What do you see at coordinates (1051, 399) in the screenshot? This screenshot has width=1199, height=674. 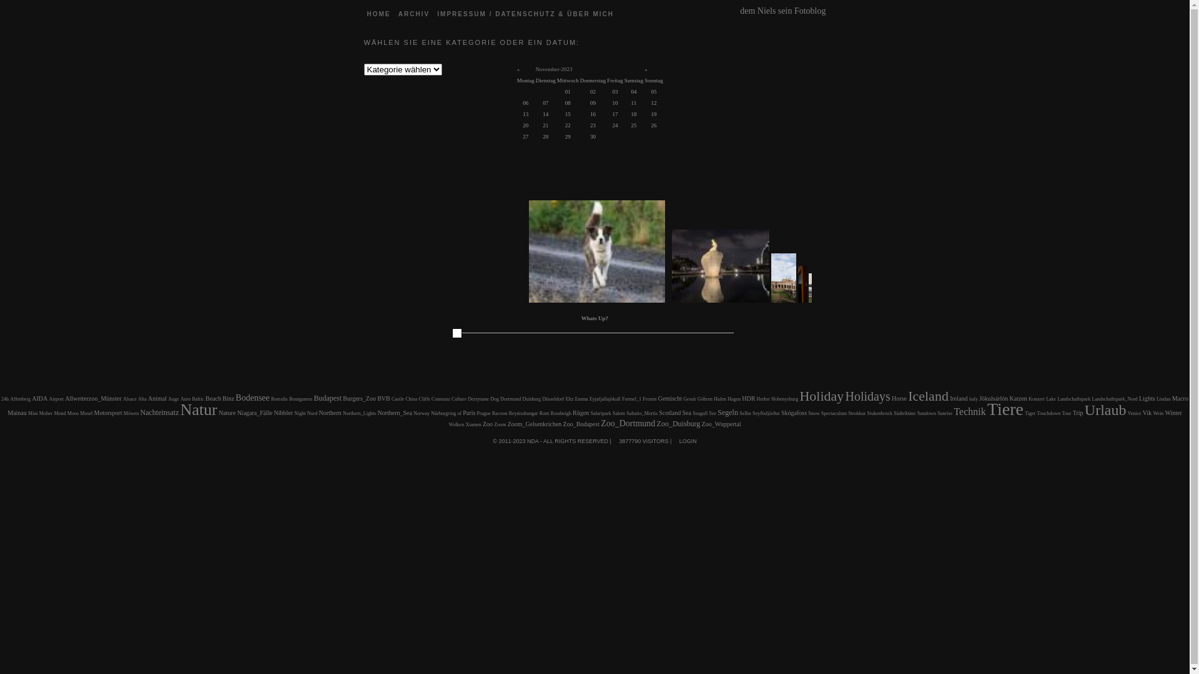 I see `Lake` at bounding box center [1051, 399].